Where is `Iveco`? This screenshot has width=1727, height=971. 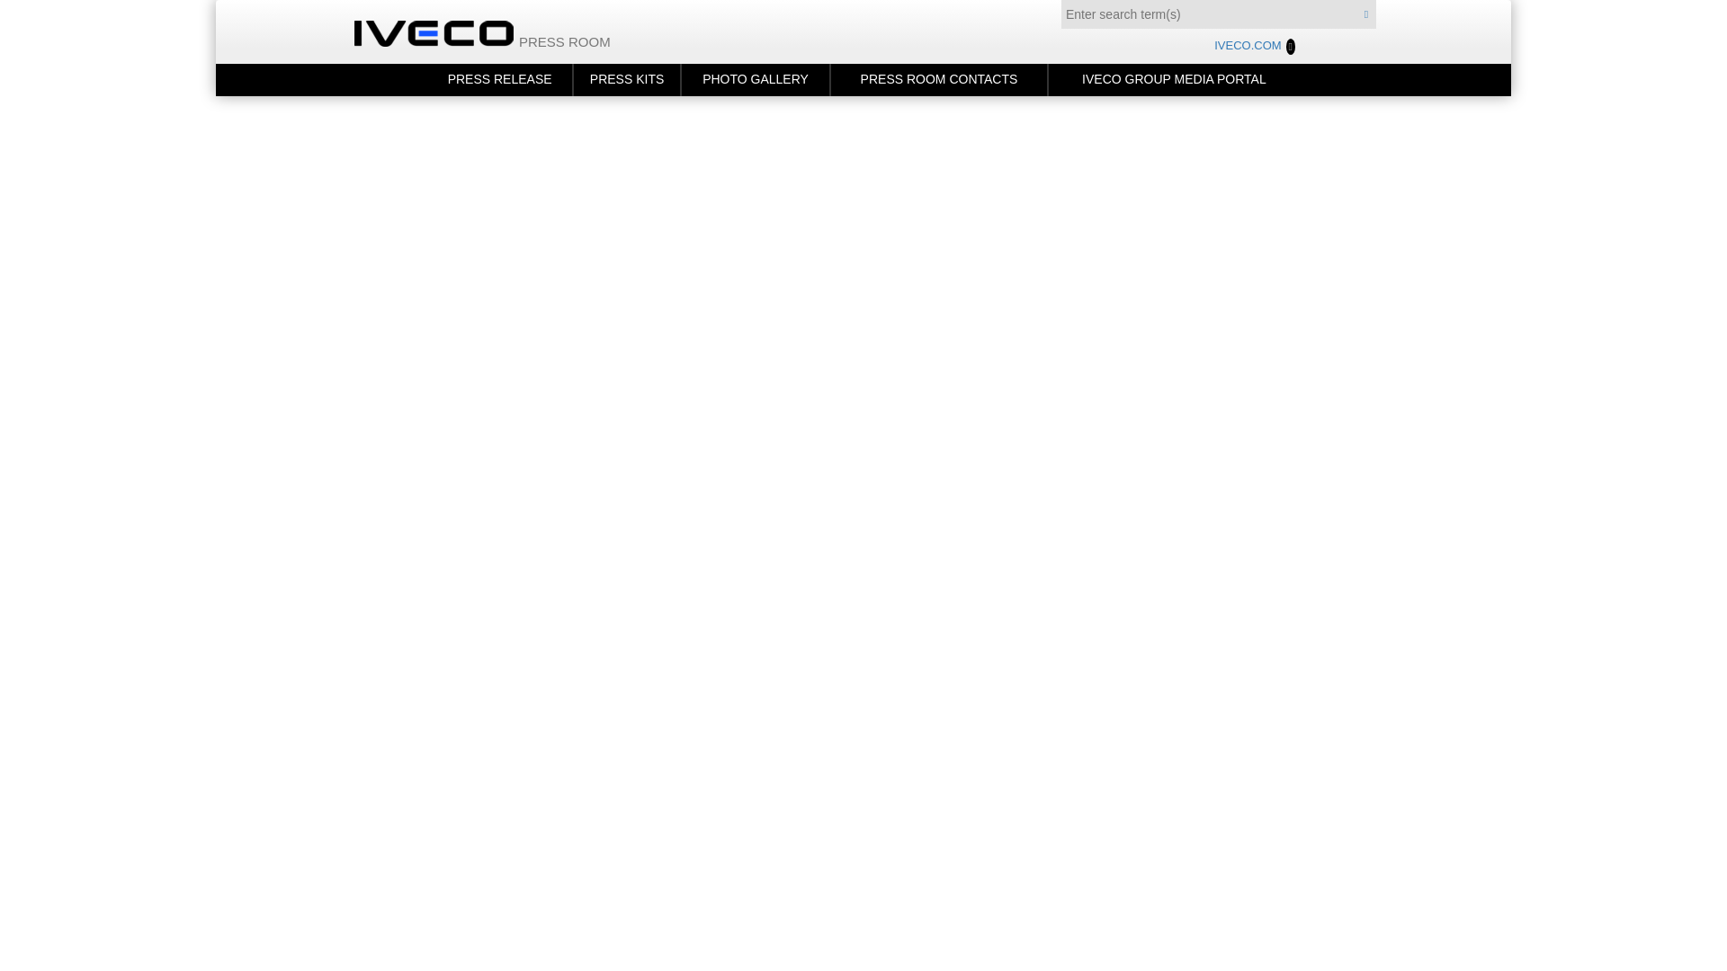
Iveco is located at coordinates (444, 31).